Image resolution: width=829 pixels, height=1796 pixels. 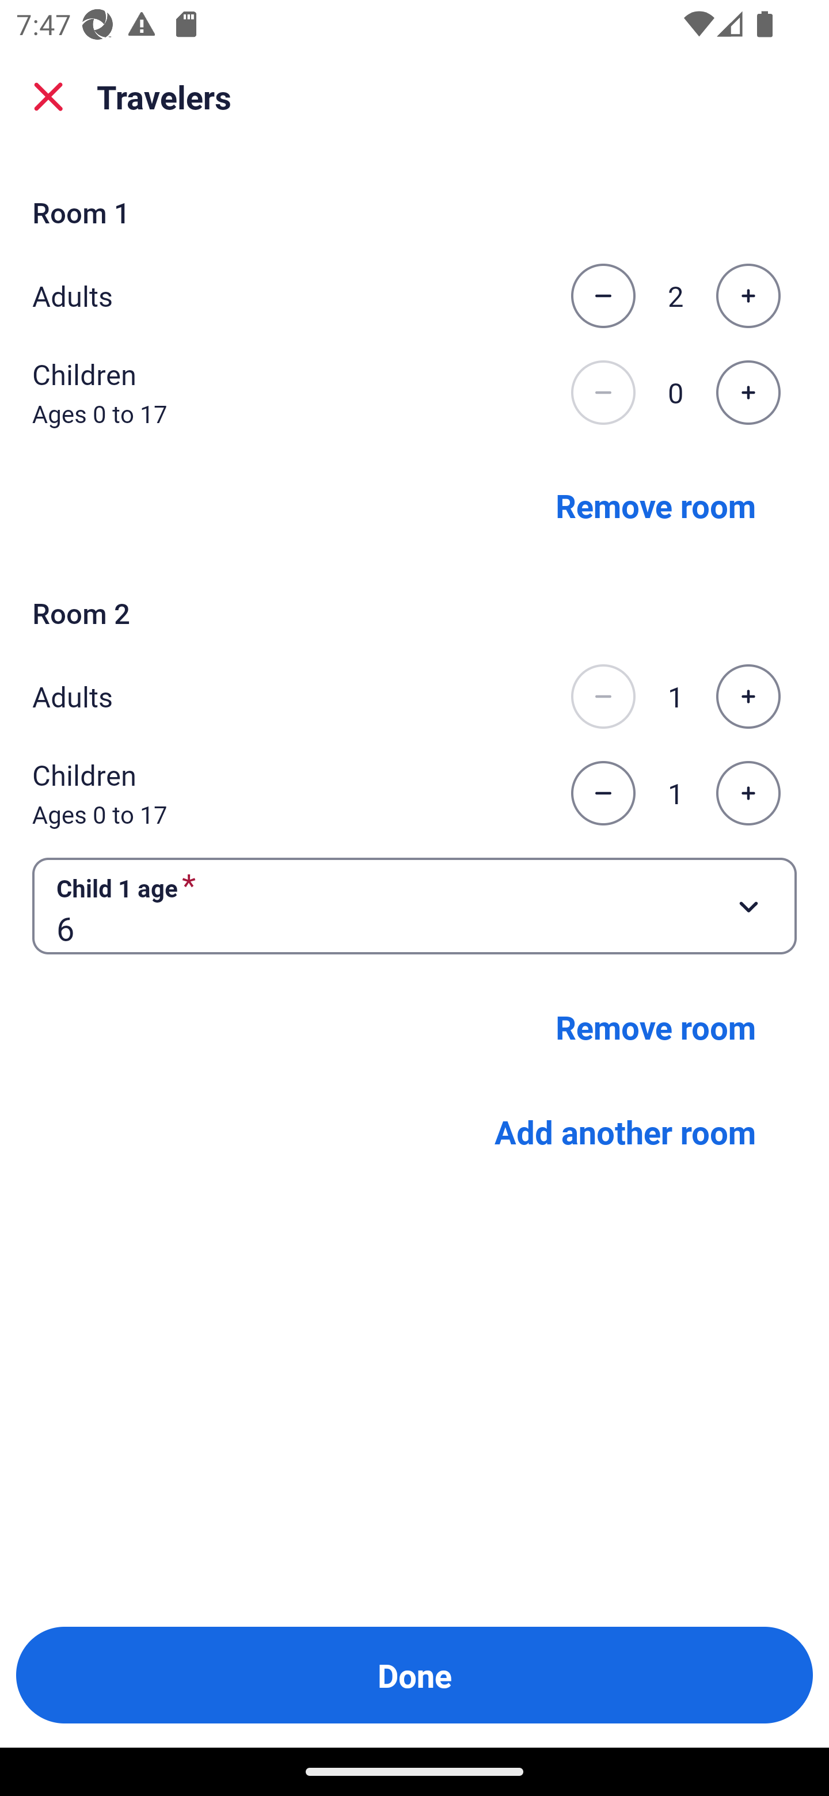 I want to click on Add another room, so click(x=625, y=1131).